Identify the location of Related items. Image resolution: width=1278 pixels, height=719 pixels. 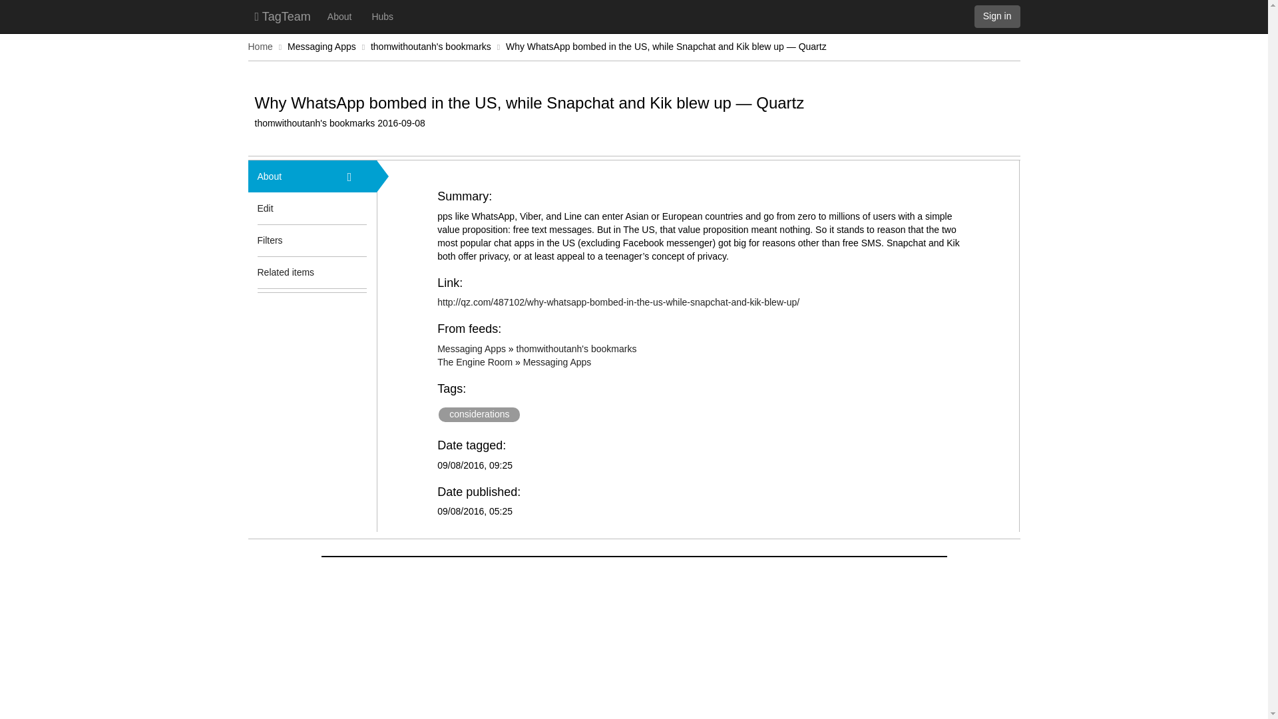
(292, 272).